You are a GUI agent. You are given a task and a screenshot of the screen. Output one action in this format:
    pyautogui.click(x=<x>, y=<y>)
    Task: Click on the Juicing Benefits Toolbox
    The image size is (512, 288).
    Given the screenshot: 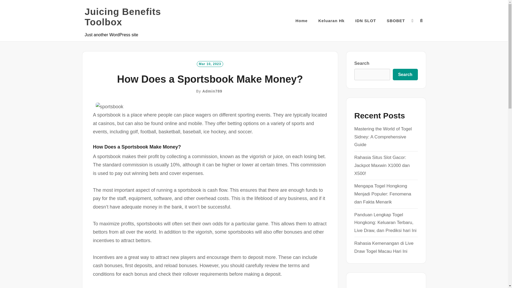 What is the action you would take?
    pyautogui.click(x=138, y=17)
    